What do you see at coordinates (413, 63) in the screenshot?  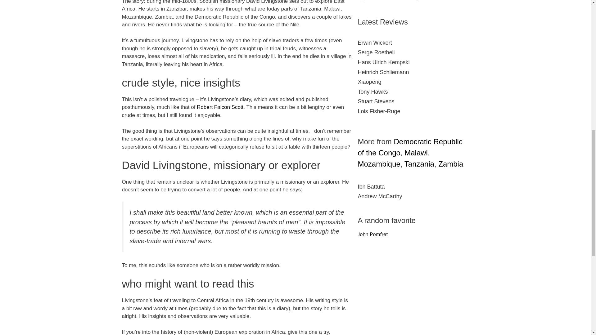 I see `Hans Ulrich Kempski` at bounding box center [413, 63].